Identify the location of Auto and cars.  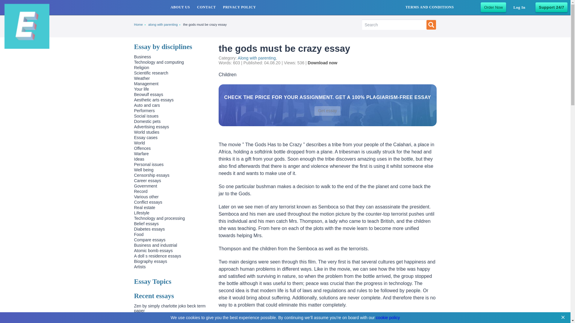
(147, 105).